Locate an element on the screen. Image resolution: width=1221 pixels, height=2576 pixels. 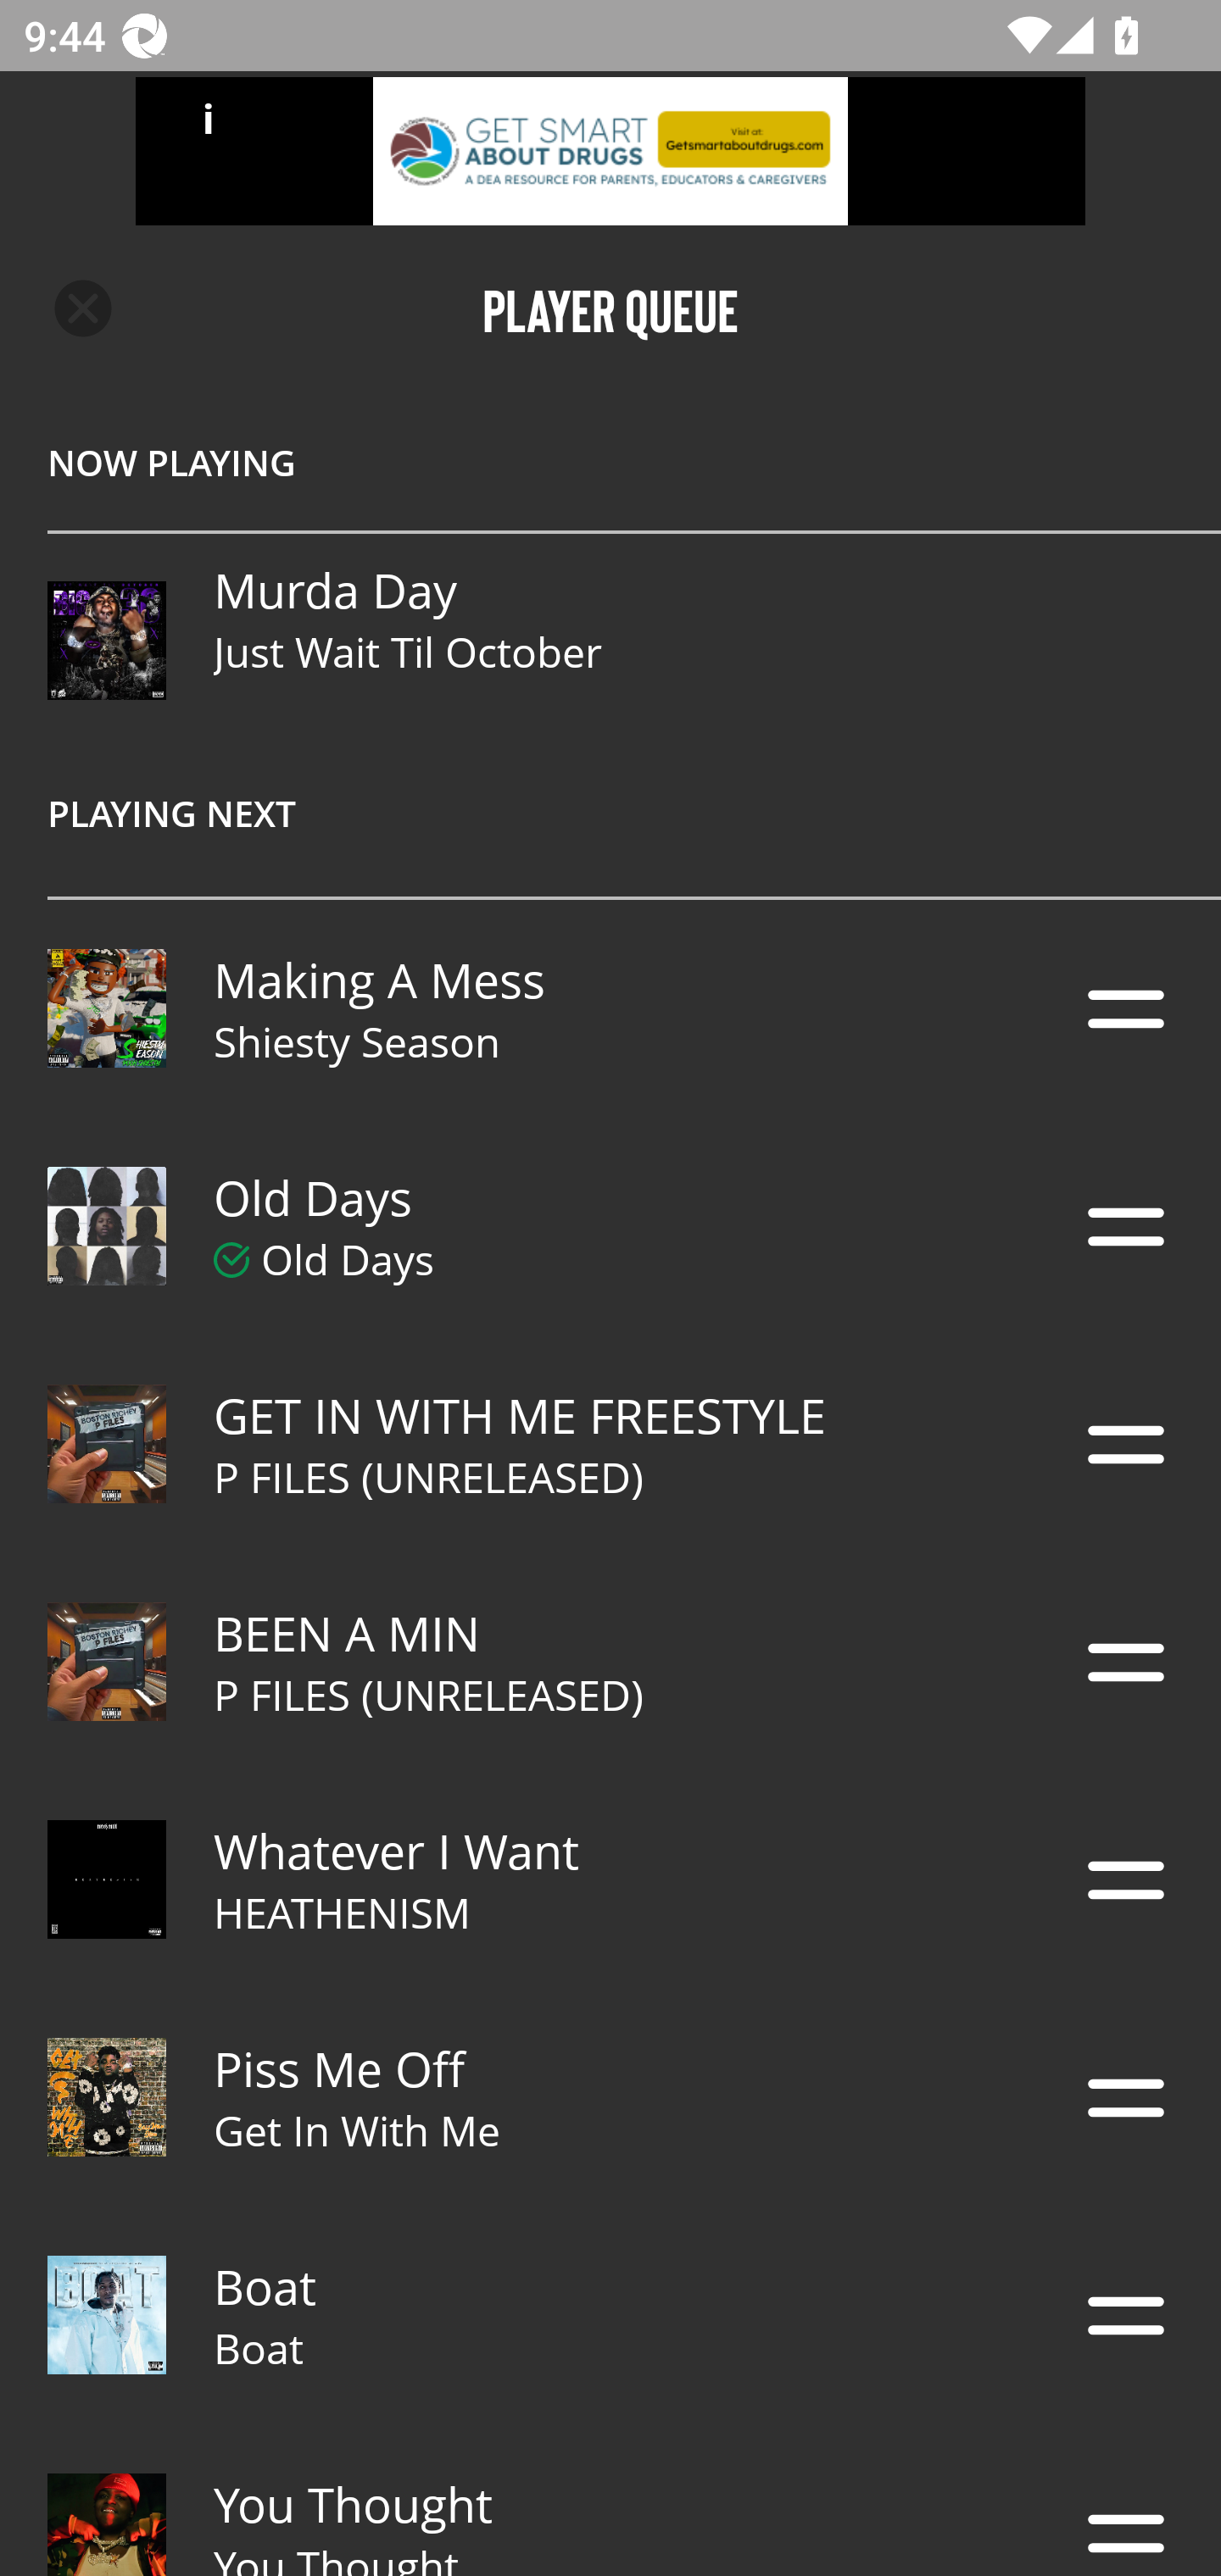
Description Piss Me Off Get In With Me Description is located at coordinates (610, 2098).